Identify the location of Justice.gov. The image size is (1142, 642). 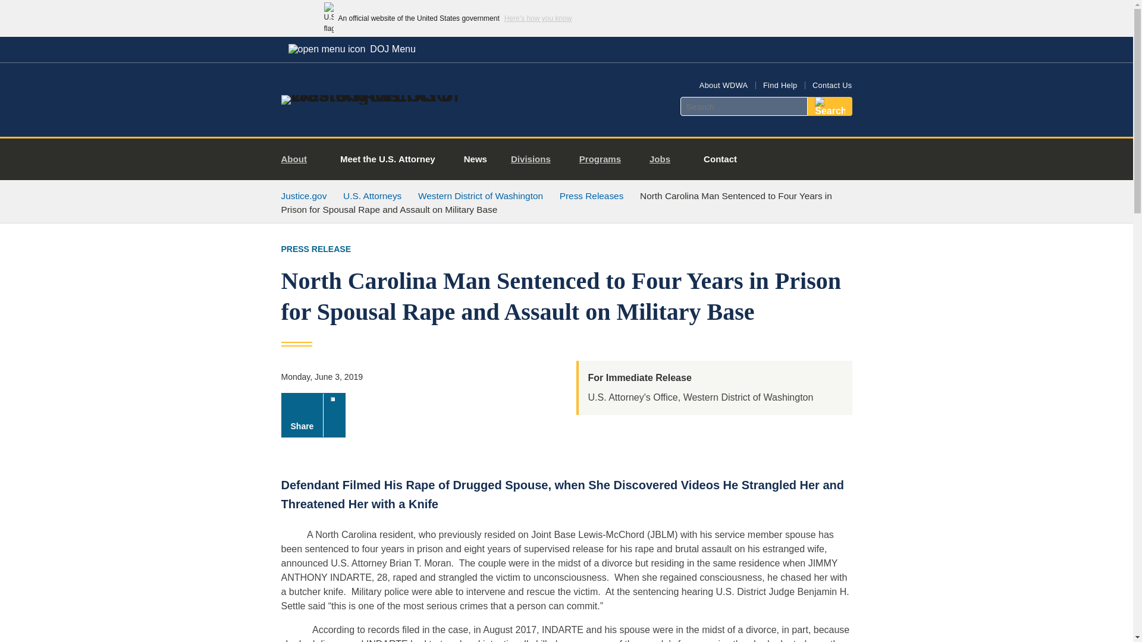
(303, 196).